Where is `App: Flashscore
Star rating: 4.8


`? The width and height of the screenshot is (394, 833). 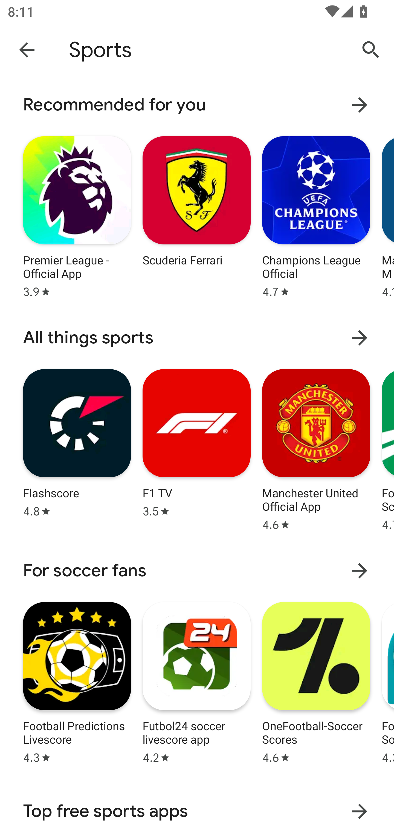
App: Flashscore
Star rating: 4.8


 is located at coordinates (77, 448).